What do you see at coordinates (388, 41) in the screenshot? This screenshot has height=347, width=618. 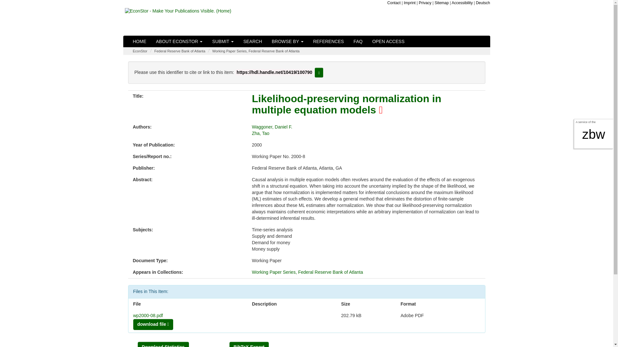 I see `OPEN ACCESS` at bounding box center [388, 41].